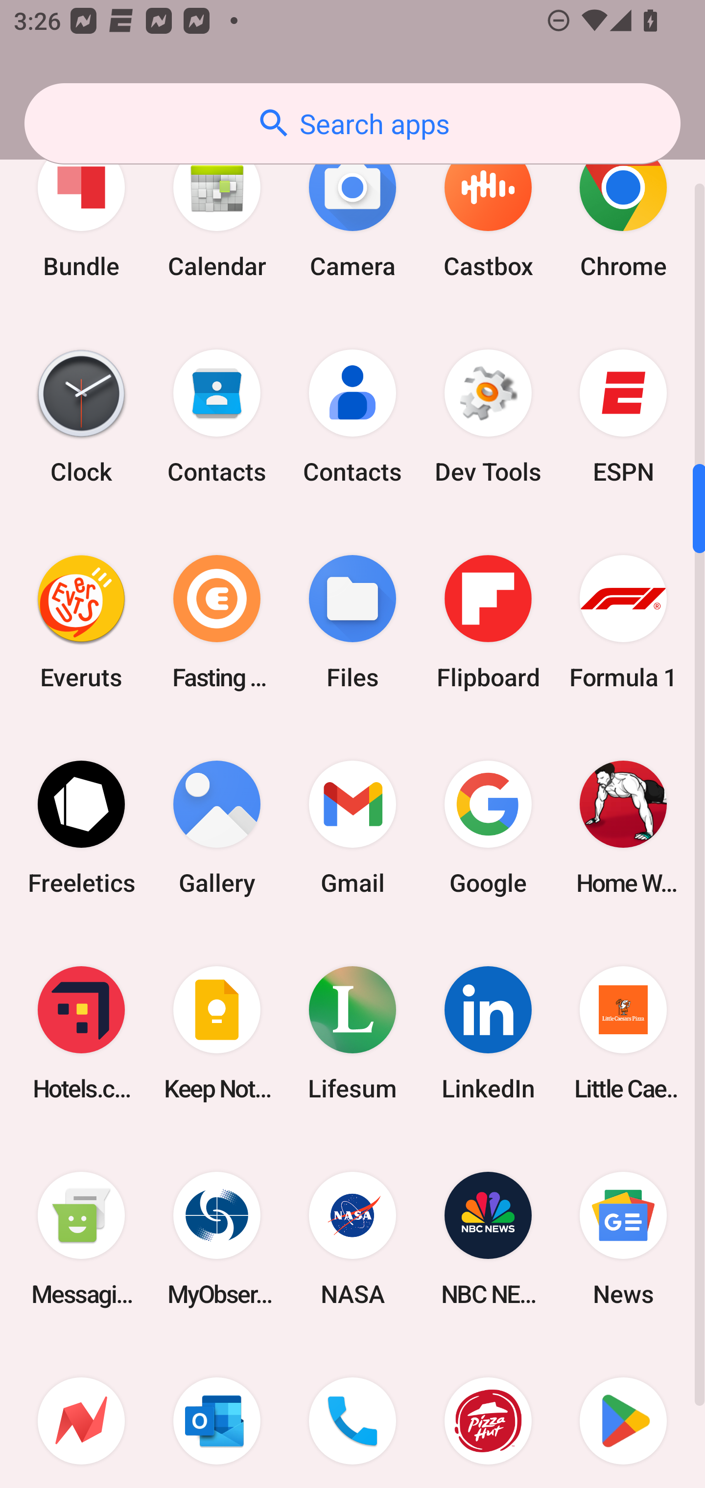 The image size is (705, 1488). I want to click on Gmail, so click(352, 827).